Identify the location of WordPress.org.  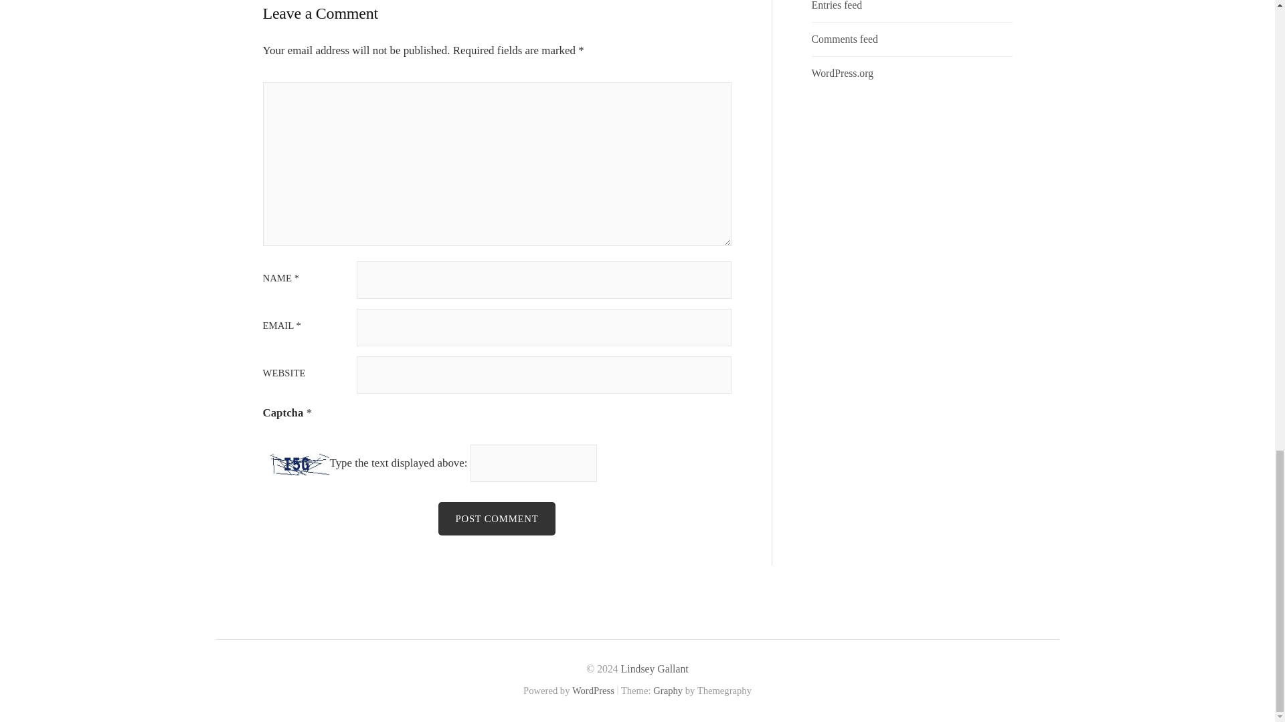
(843, 73).